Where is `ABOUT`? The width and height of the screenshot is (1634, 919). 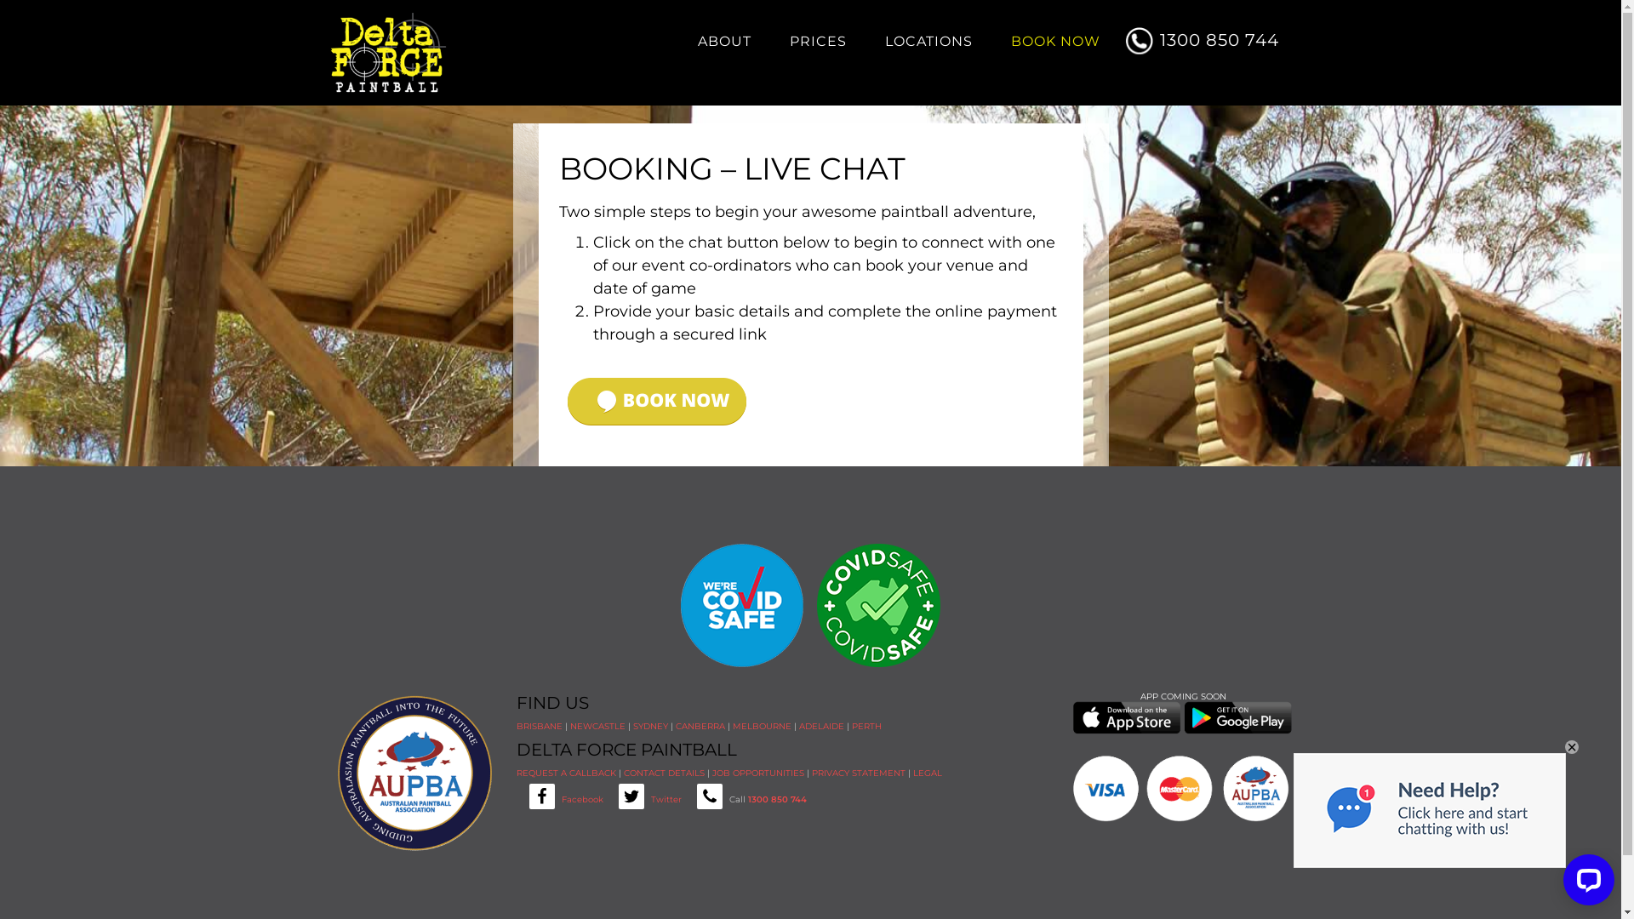
ABOUT is located at coordinates (725, 42).